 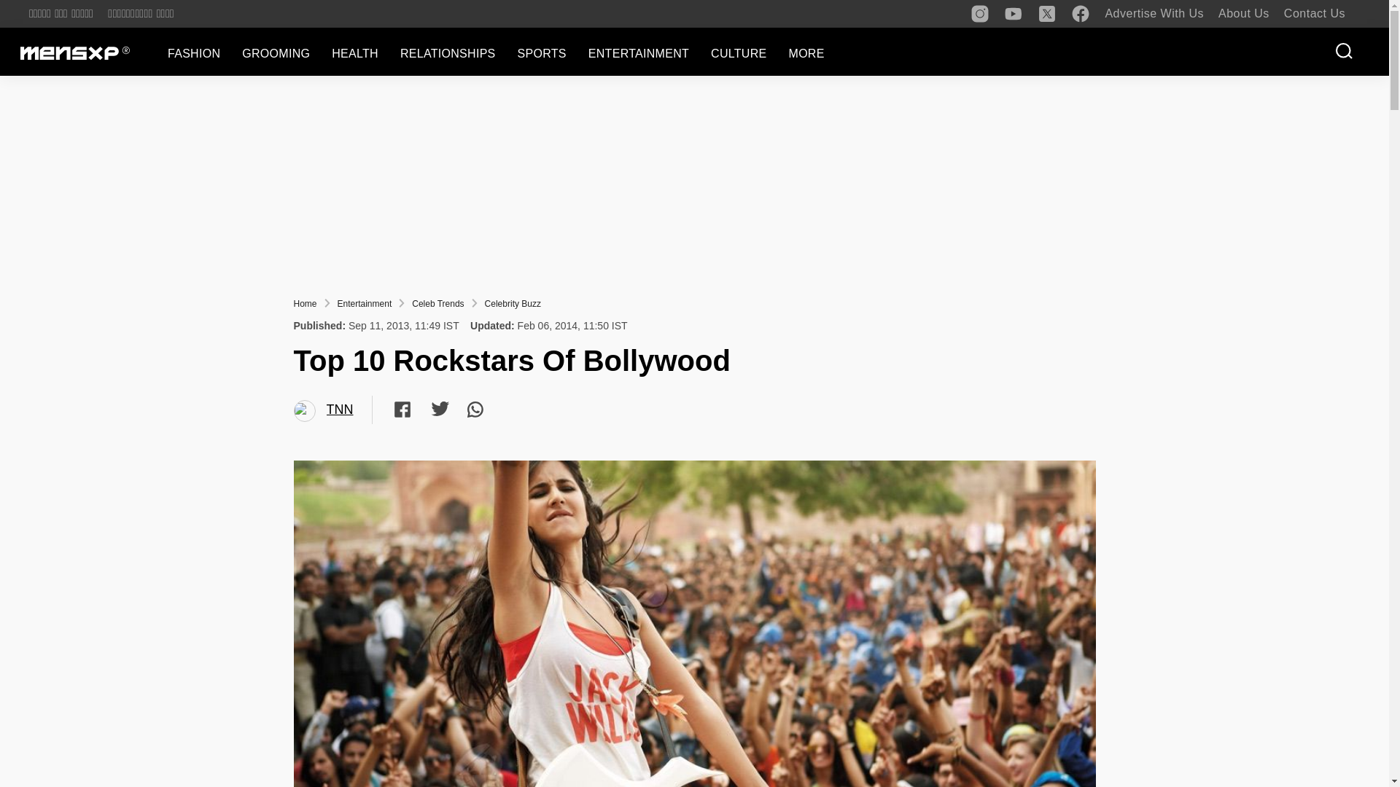 What do you see at coordinates (512, 304) in the screenshot?
I see `Celebrity Buzz` at bounding box center [512, 304].